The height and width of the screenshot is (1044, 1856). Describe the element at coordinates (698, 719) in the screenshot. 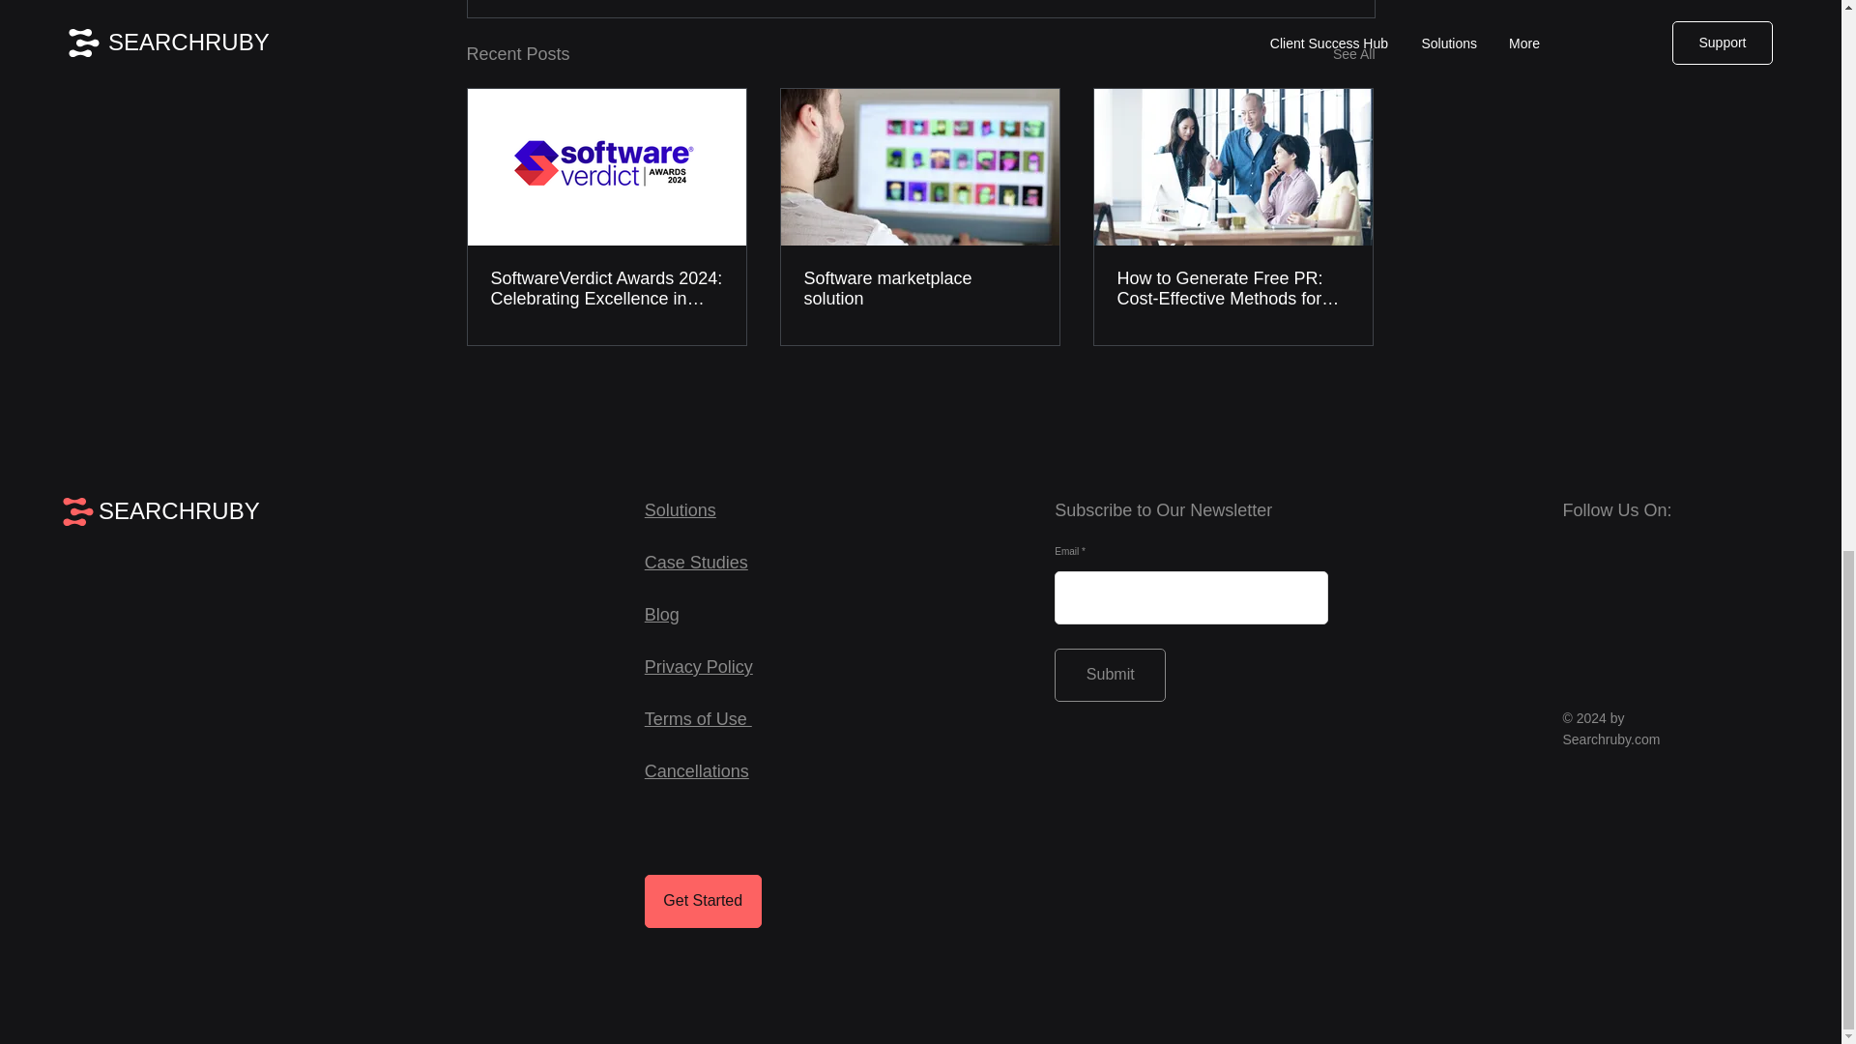

I see `Terms of Use ` at that location.